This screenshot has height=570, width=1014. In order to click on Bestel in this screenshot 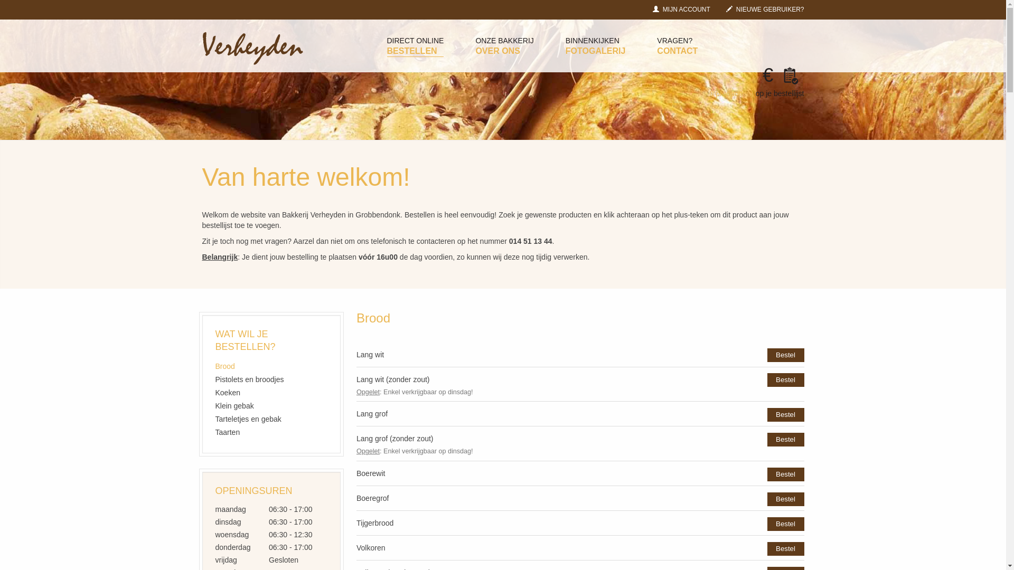, I will do `click(785, 524)`.